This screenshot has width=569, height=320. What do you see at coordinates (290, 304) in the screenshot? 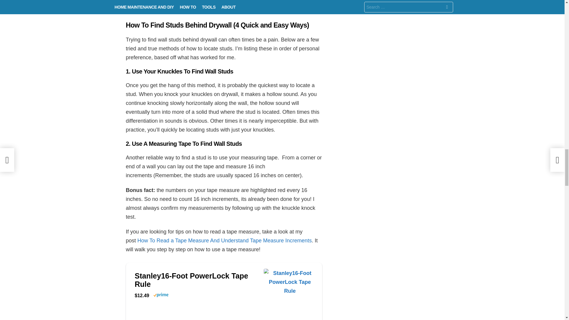
I see `Stanley16-Foot PowerLock Tape Rule` at bounding box center [290, 304].